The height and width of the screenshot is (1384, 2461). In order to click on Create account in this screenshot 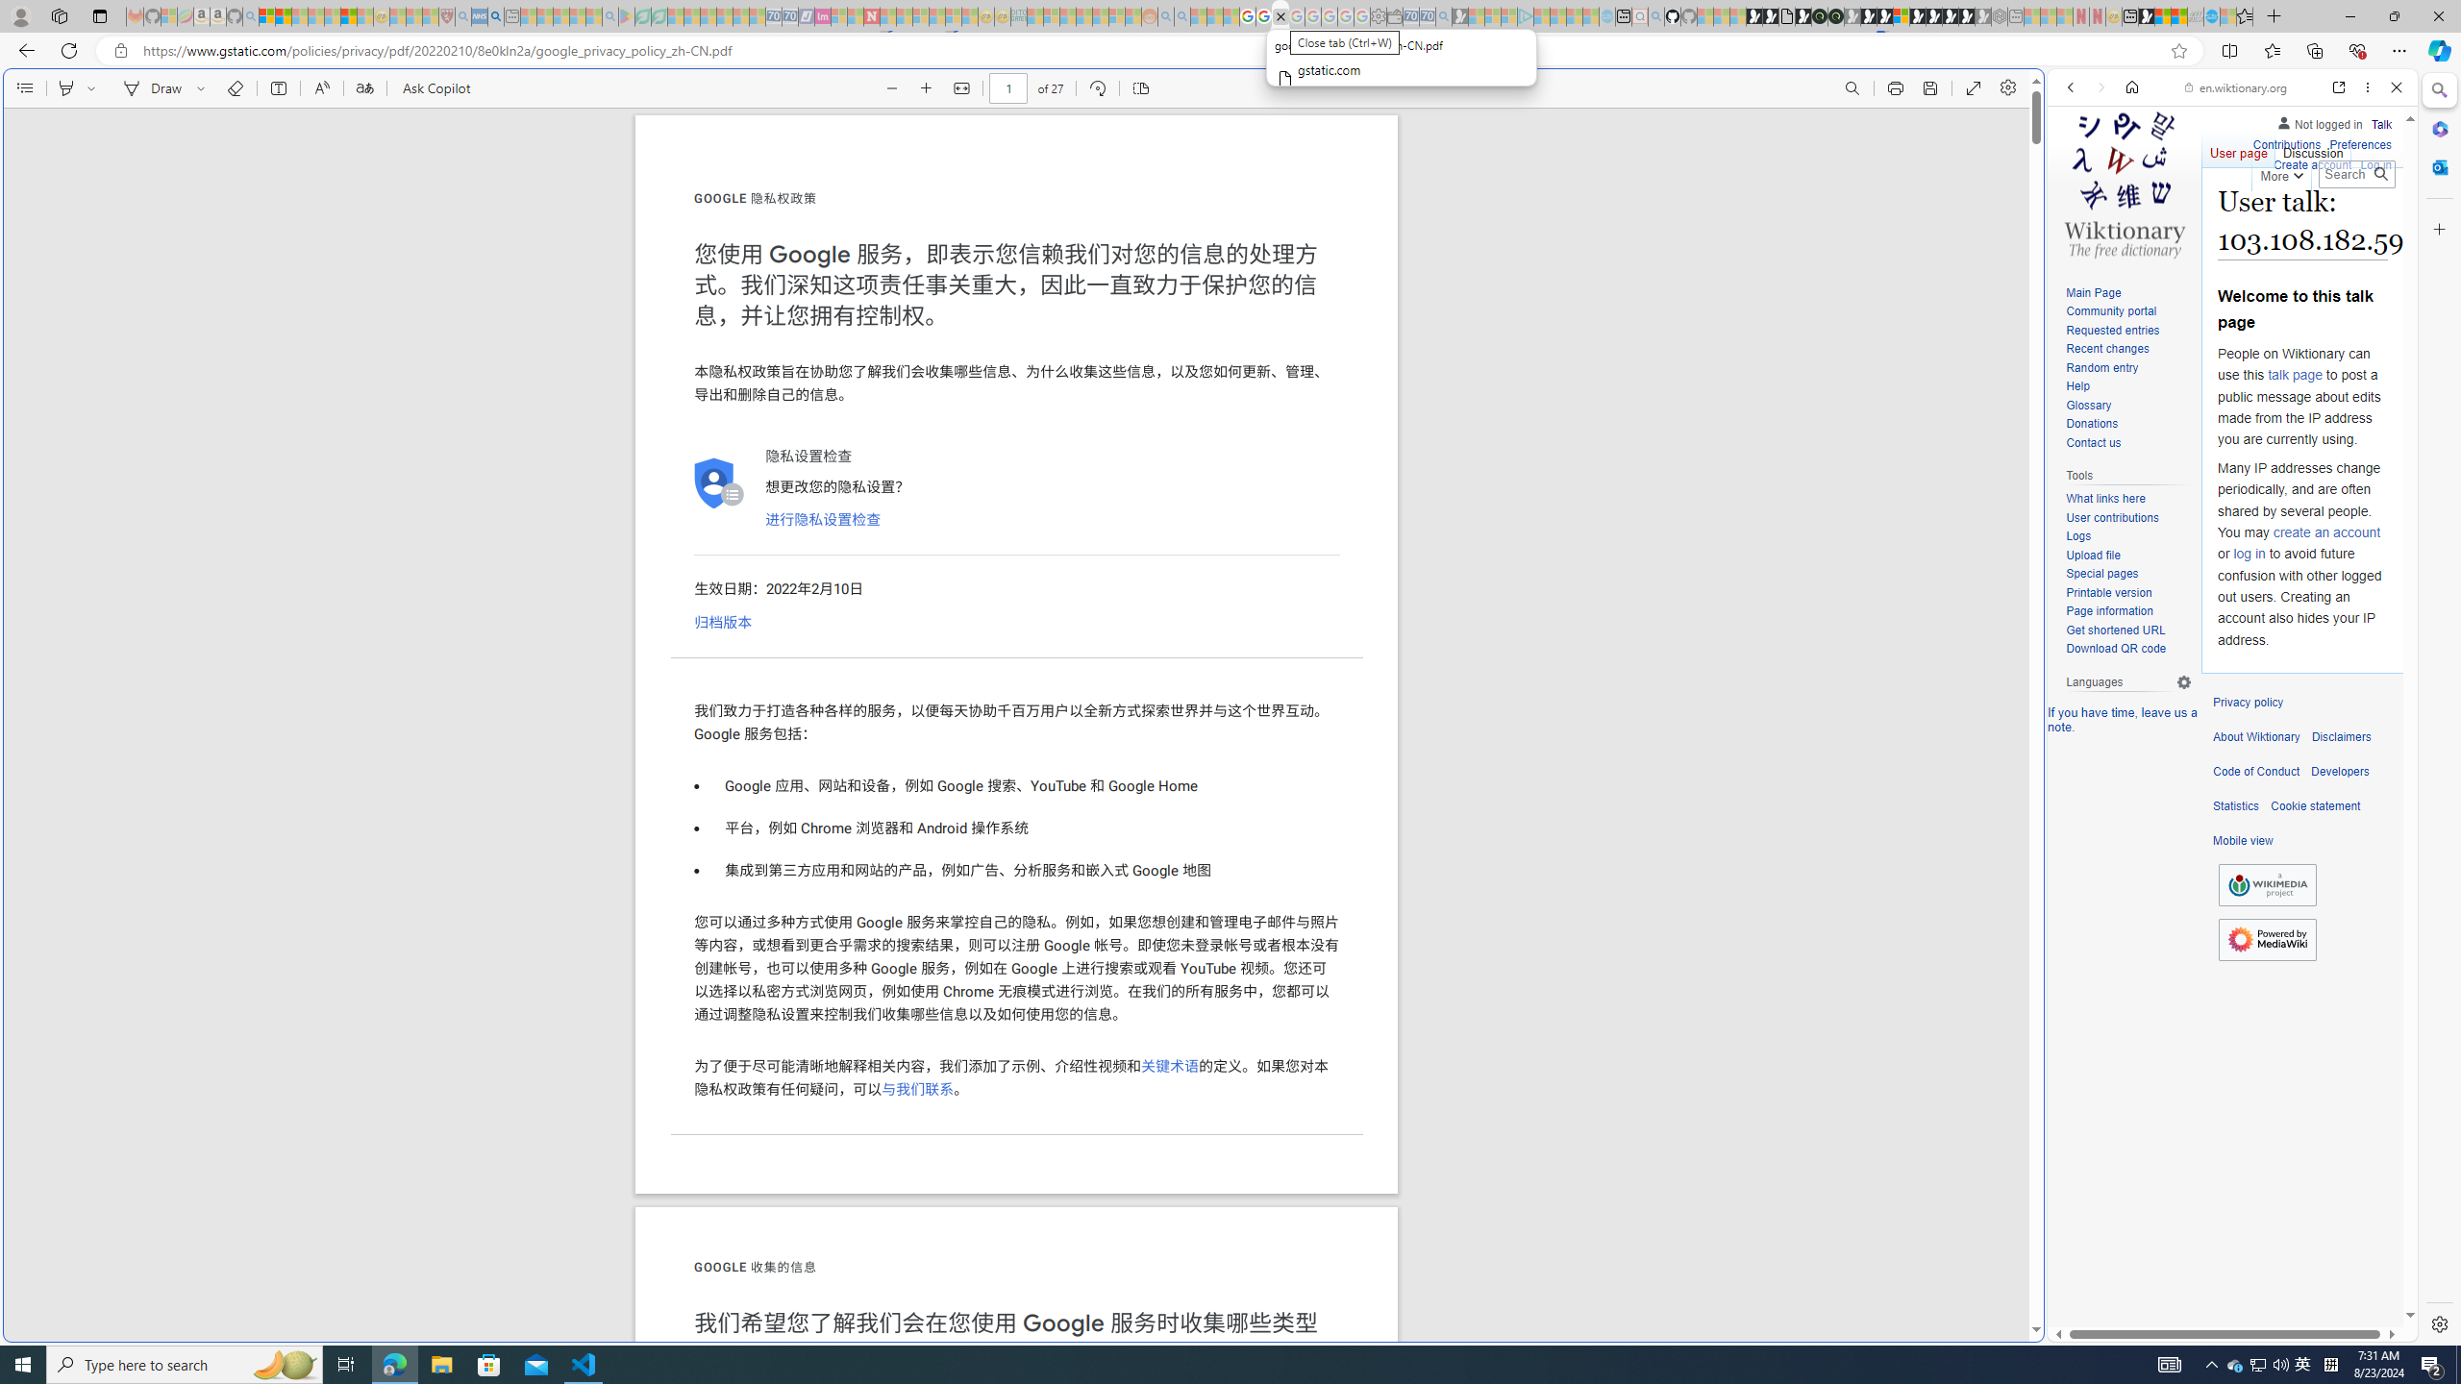, I will do `click(2311, 165)`.